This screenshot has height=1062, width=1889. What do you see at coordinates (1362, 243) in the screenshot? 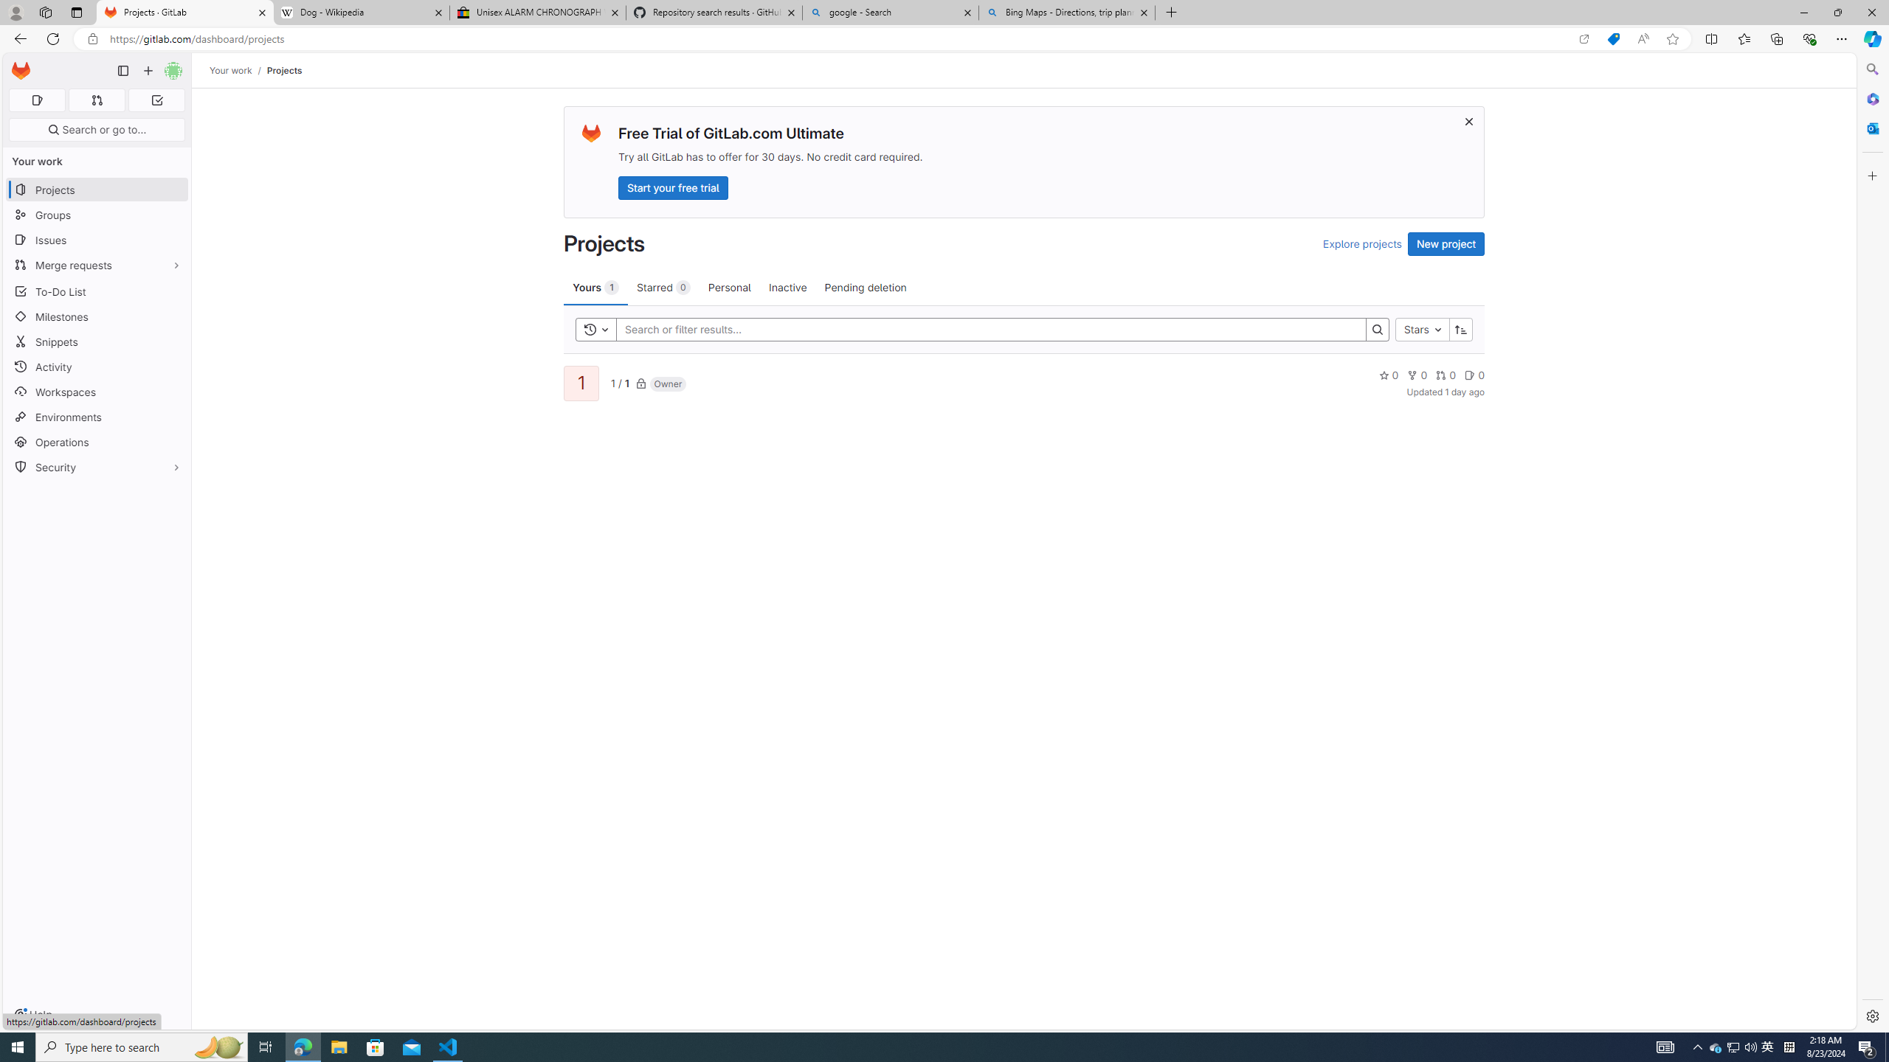
I see `Explore projects` at bounding box center [1362, 243].